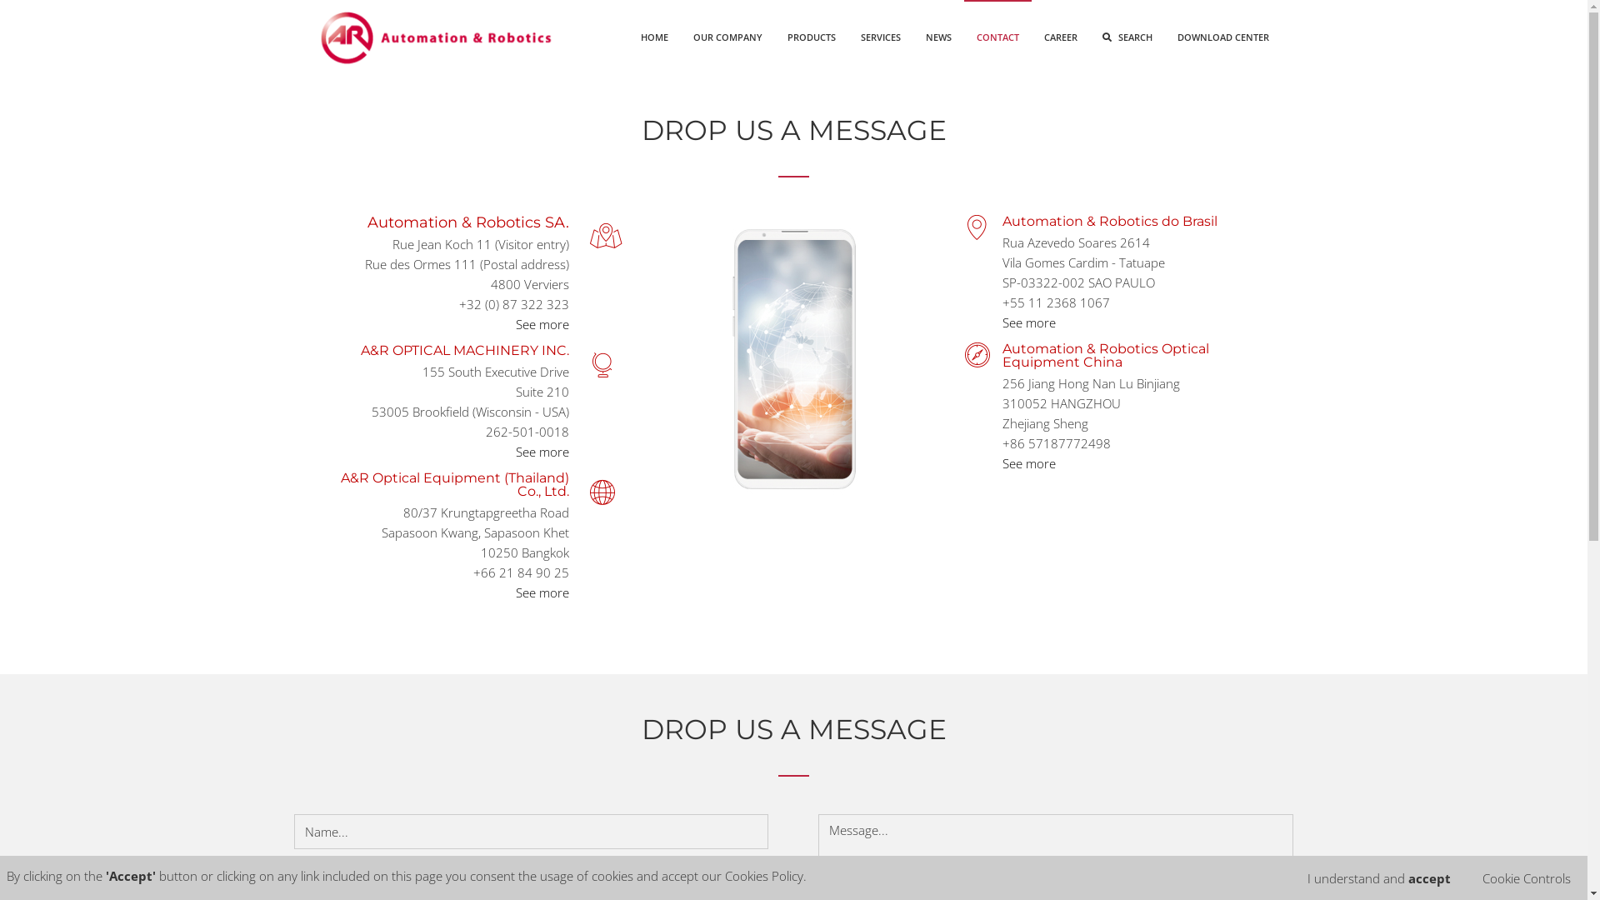  What do you see at coordinates (1379, 877) in the screenshot?
I see `I understand and accept` at bounding box center [1379, 877].